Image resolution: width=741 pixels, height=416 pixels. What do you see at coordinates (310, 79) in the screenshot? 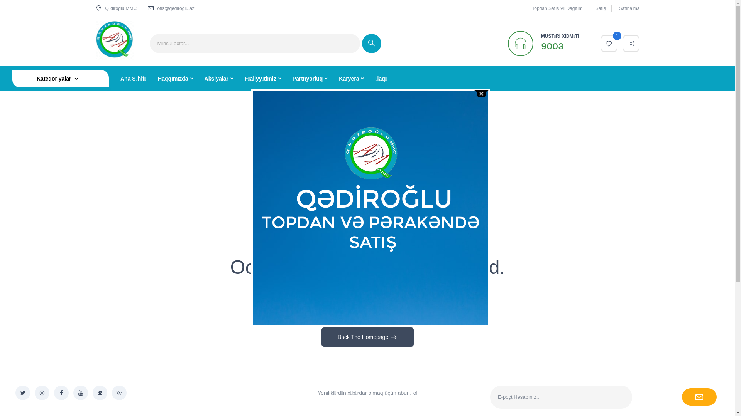
I see `Partnyorluq` at bounding box center [310, 79].